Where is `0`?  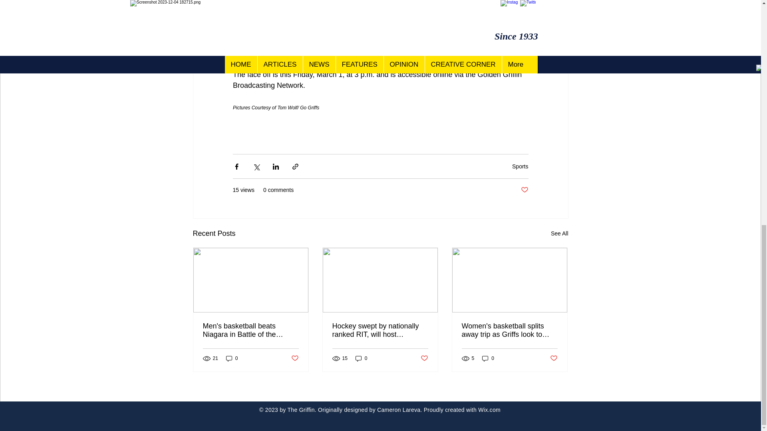
0 is located at coordinates (361, 358).